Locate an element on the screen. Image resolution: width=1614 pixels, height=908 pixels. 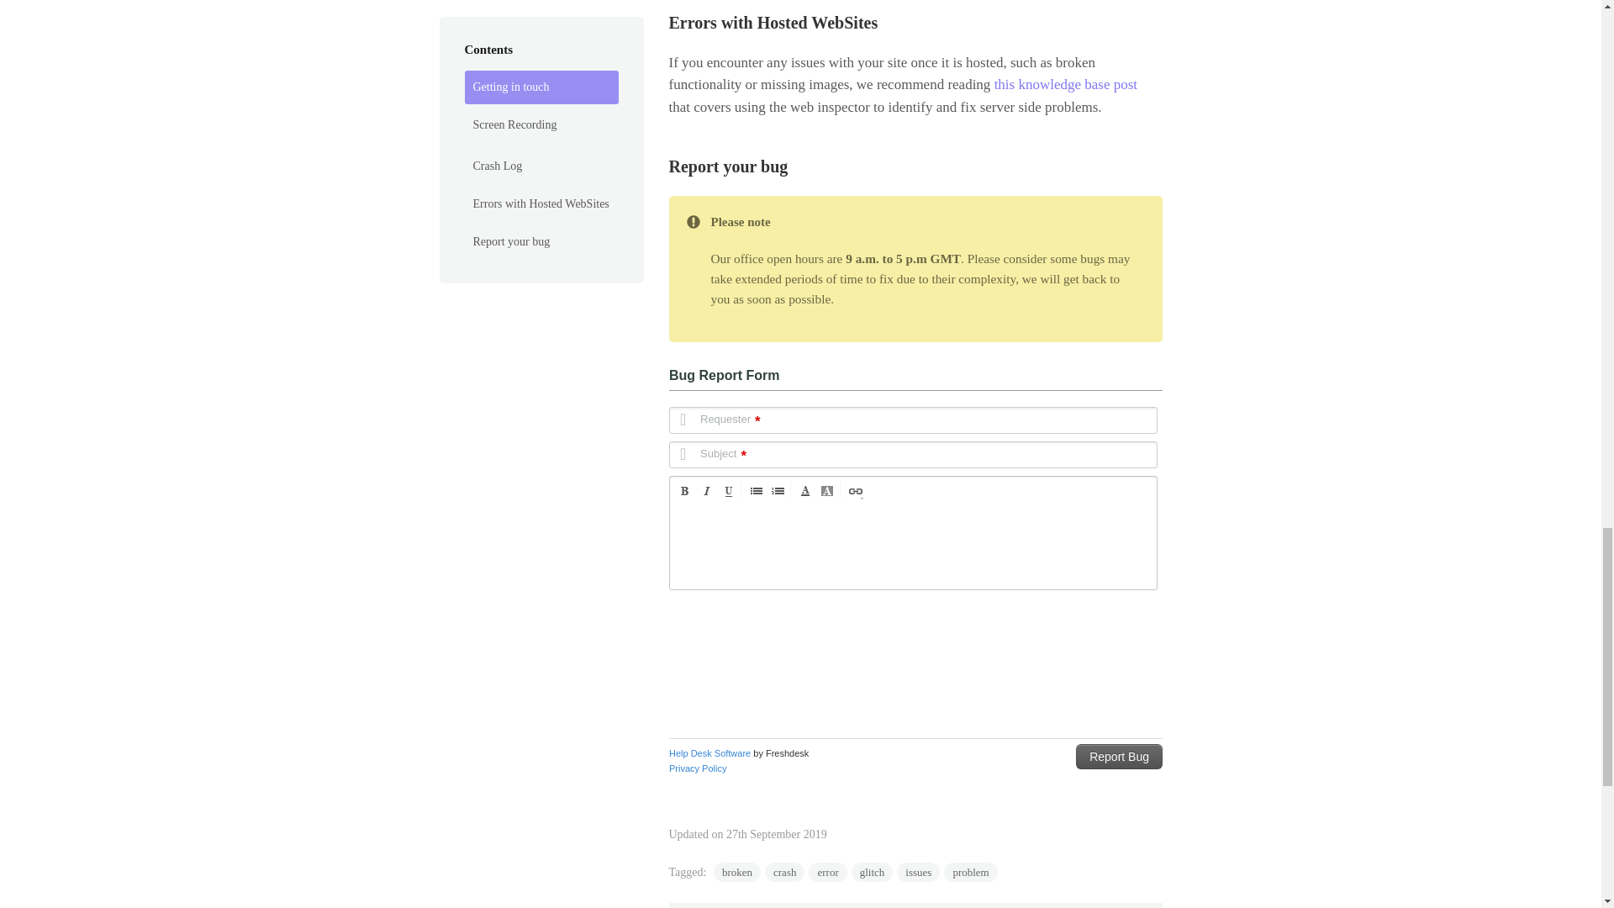
glitch is located at coordinates (873, 872).